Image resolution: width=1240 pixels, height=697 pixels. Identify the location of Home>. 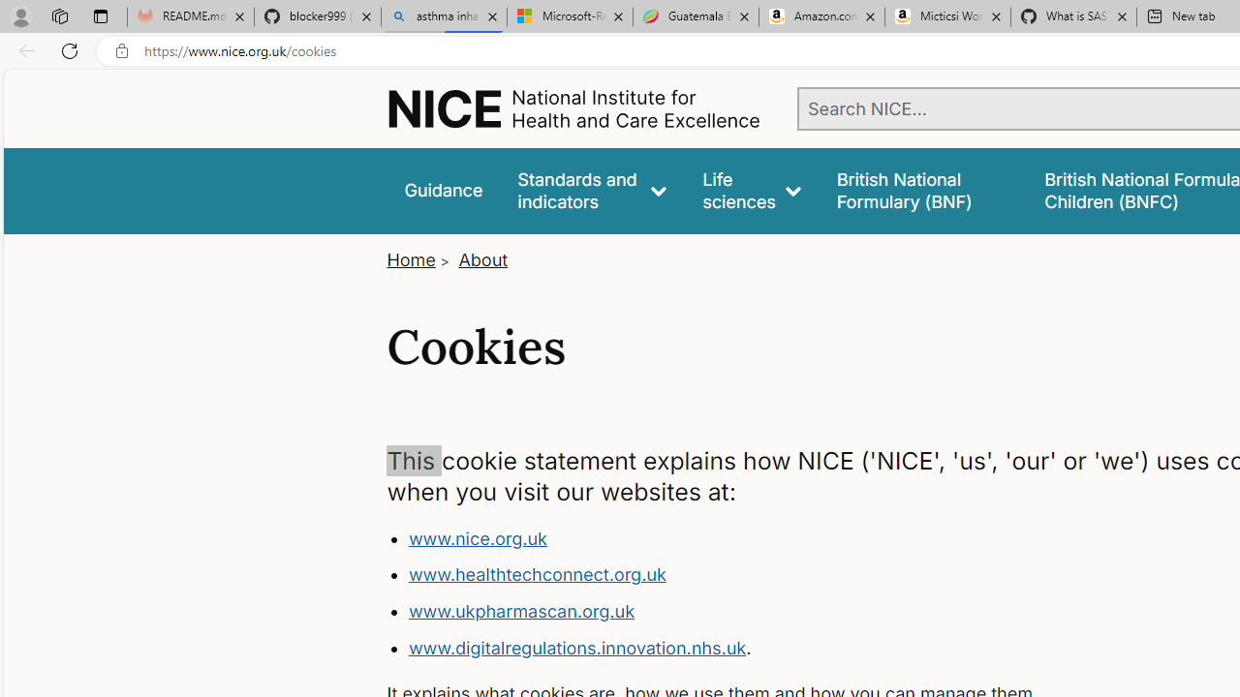
(420, 259).